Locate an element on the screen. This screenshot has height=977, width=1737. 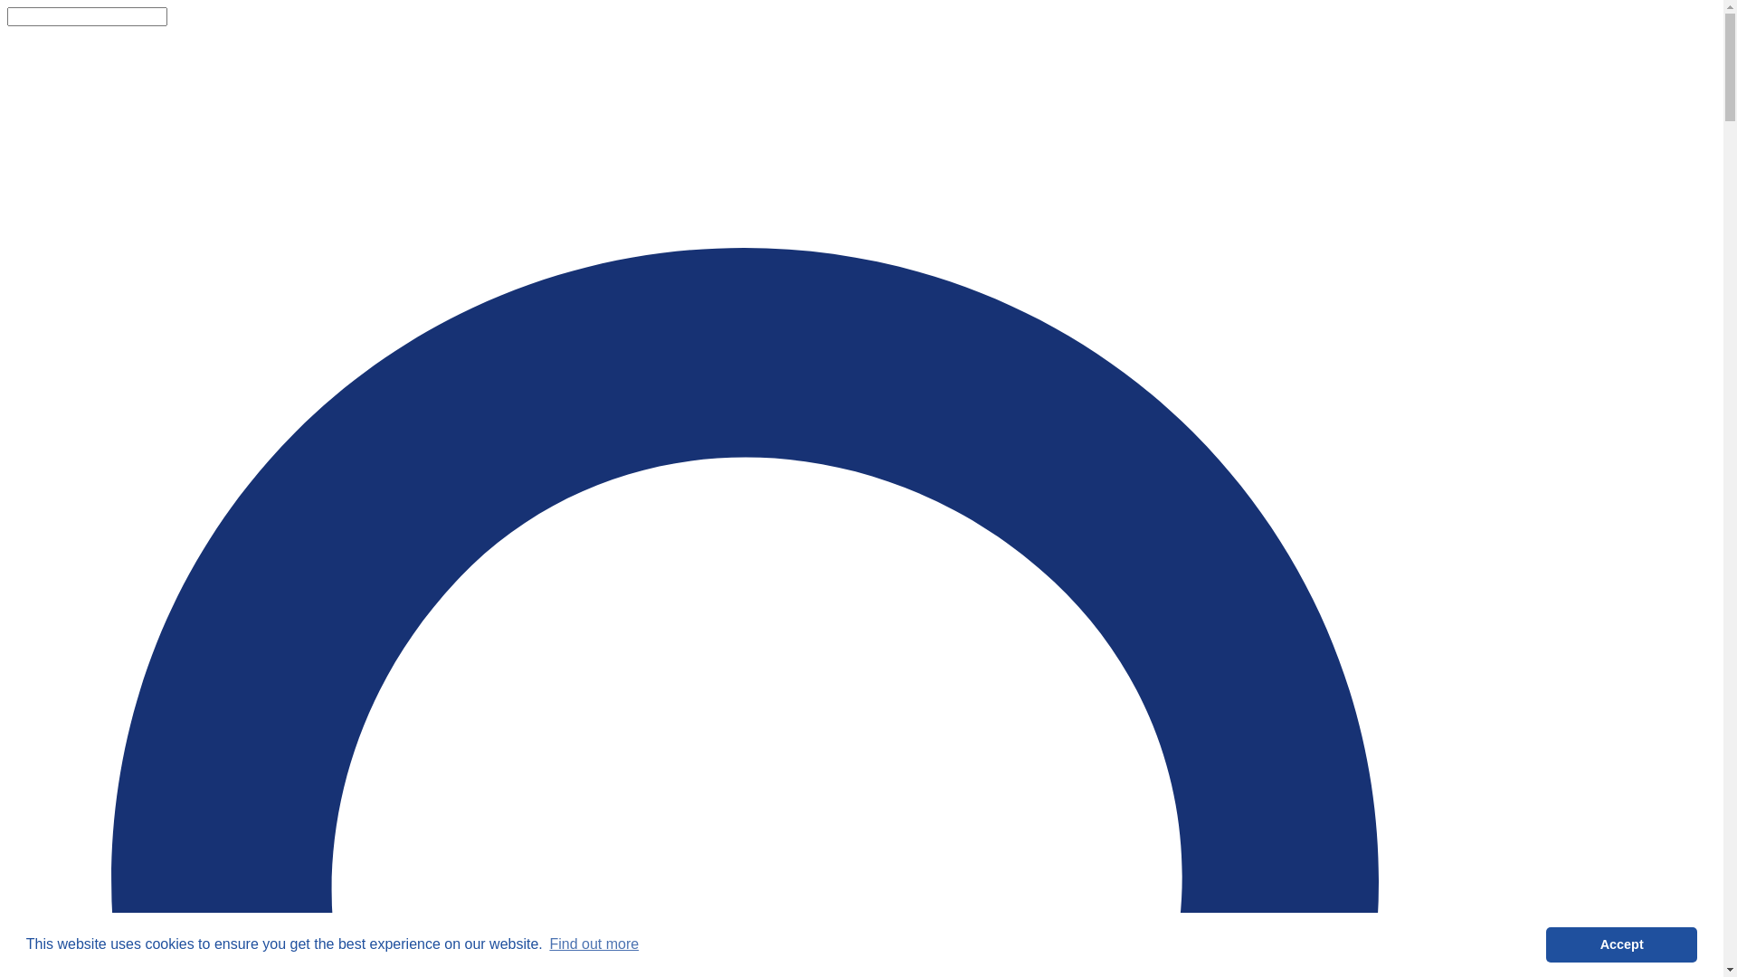
Accept is located at coordinates (1621, 944).